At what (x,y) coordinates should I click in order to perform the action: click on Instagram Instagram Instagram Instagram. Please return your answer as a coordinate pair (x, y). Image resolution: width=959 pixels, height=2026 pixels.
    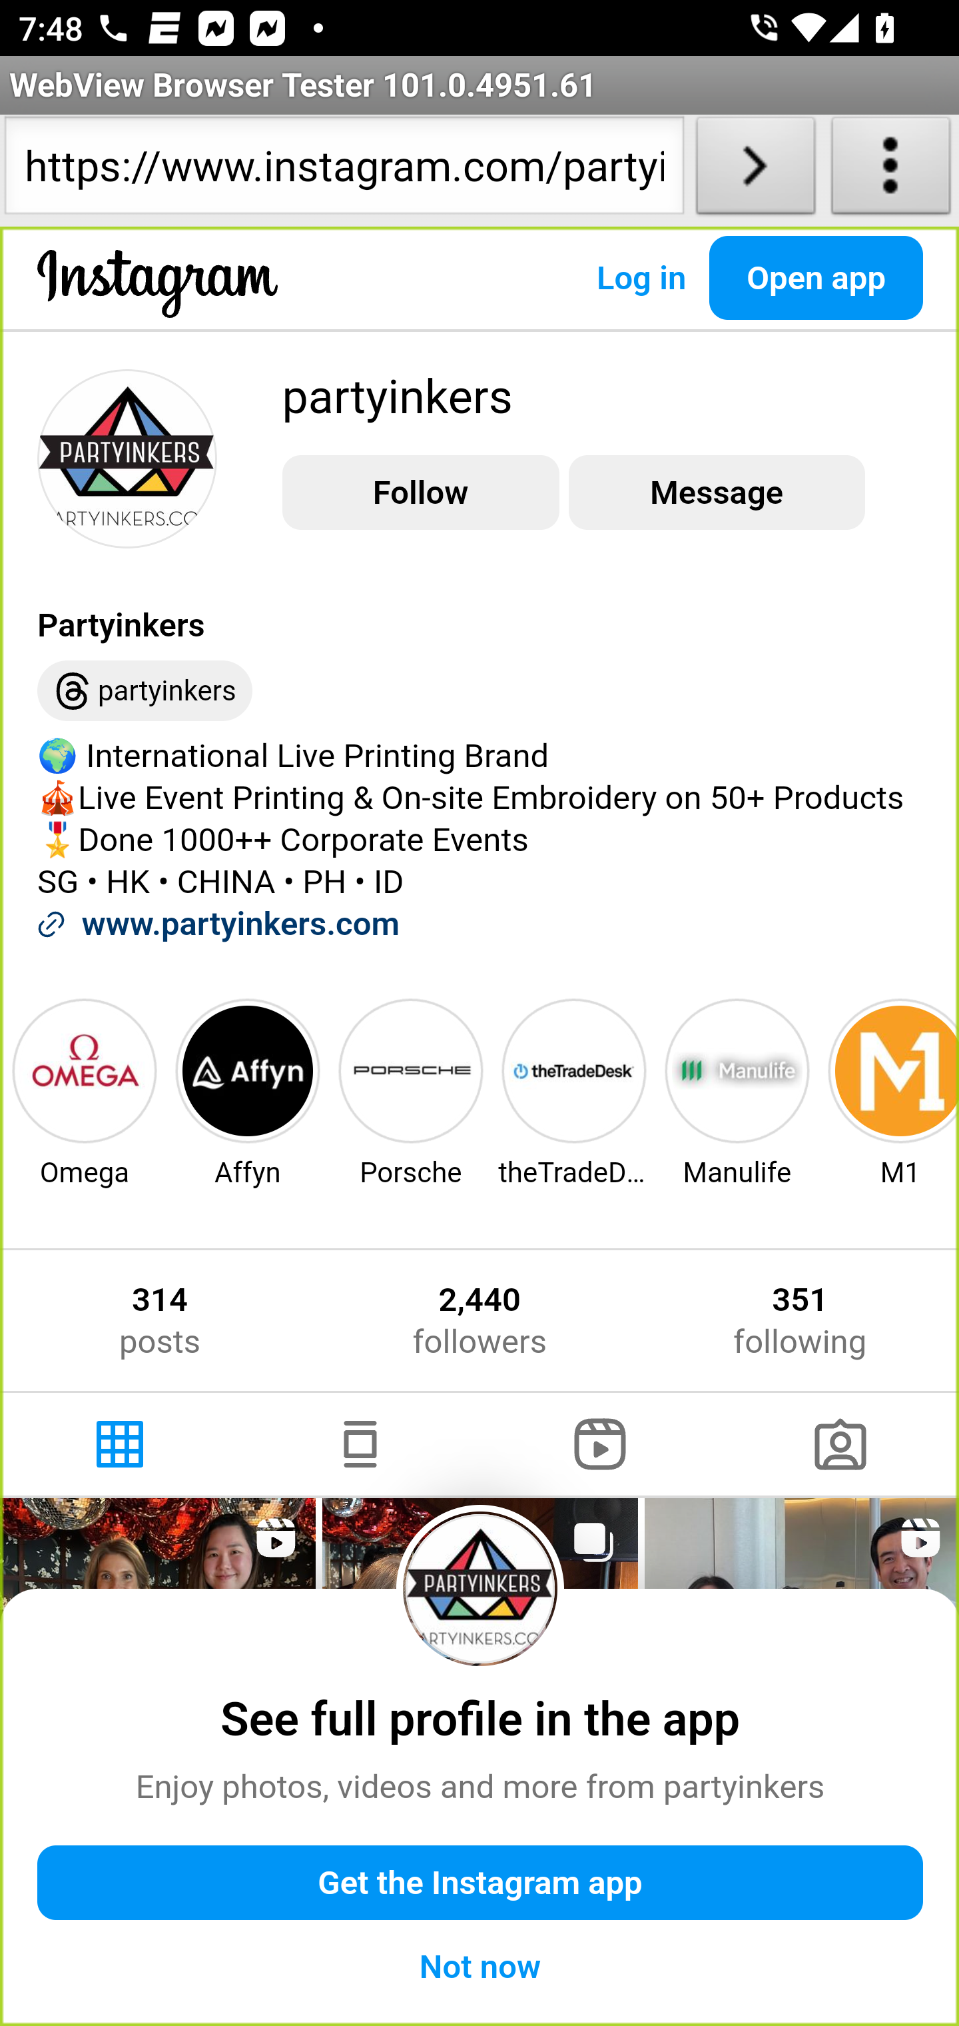
    Looking at the image, I should click on (159, 304).